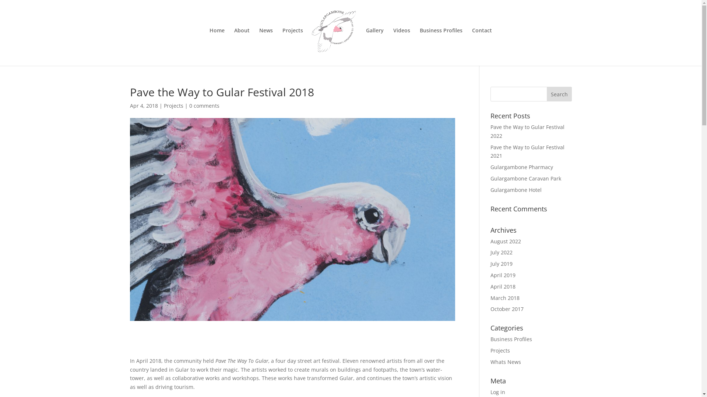  What do you see at coordinates (507, 309) in the screenshot?
I see `October 2017` at bounding box center [507, 309].